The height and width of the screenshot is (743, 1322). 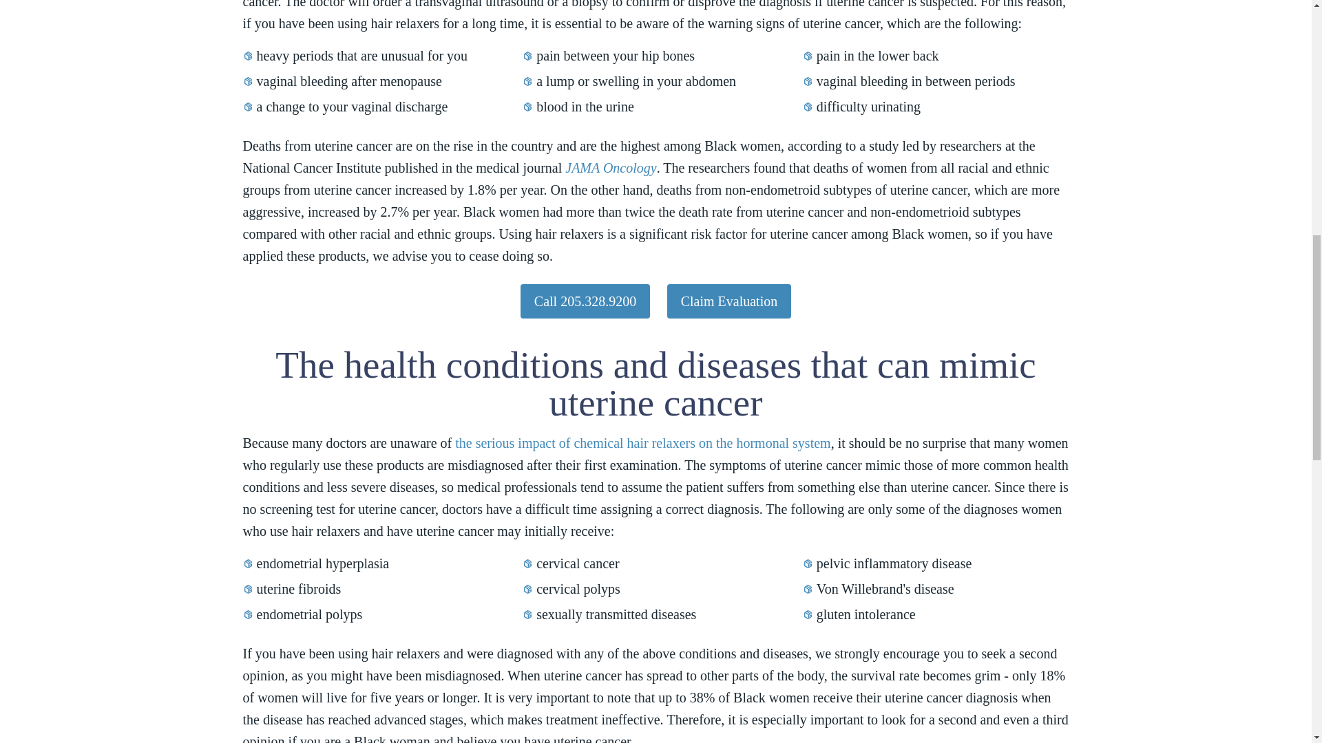 What do you see at coordinates (585, 301) in the screenshot?
I see `Call 205.328.9200` at bounding box center [585, 301].